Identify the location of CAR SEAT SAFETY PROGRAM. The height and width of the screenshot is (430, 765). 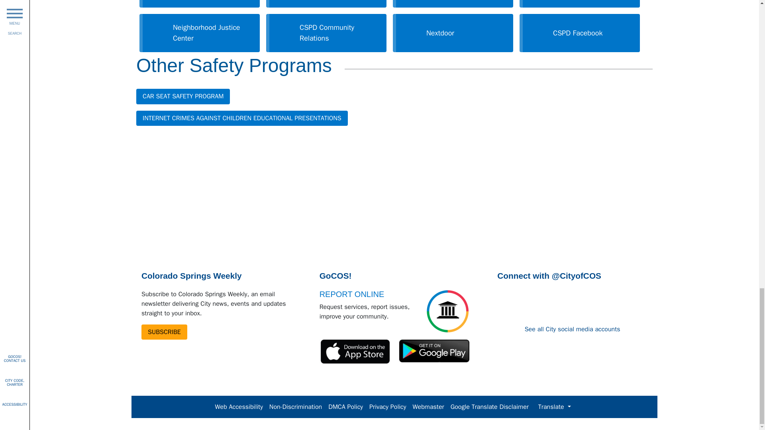
(183, 96).